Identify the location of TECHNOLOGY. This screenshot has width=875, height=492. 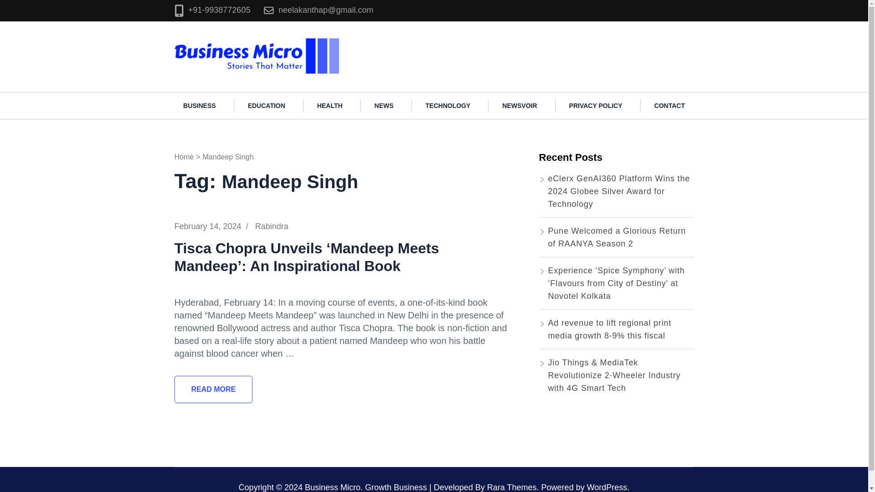
(448, 106).